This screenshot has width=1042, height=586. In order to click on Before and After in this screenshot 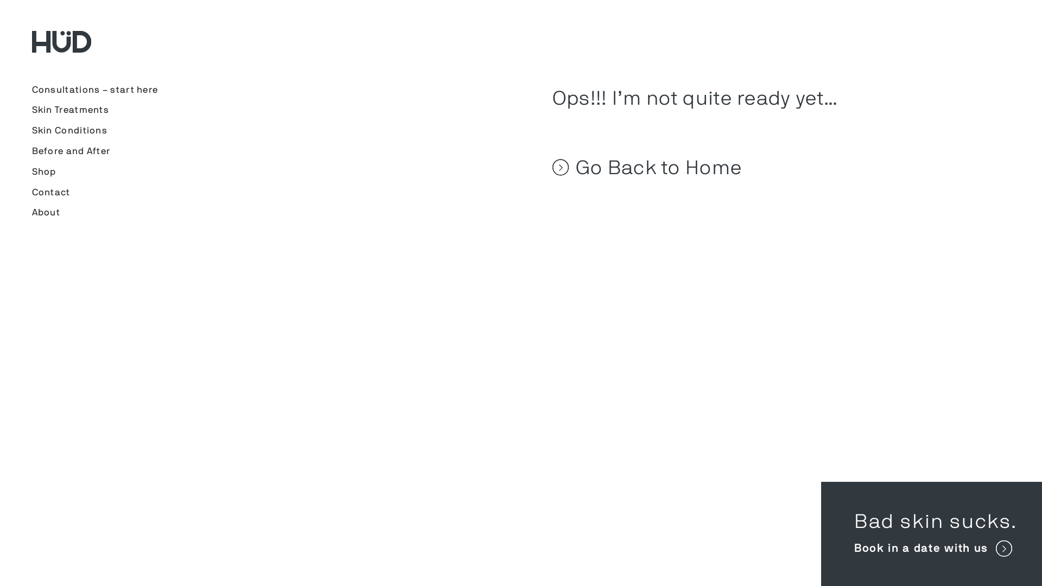, I will do `click(71, 151)`.